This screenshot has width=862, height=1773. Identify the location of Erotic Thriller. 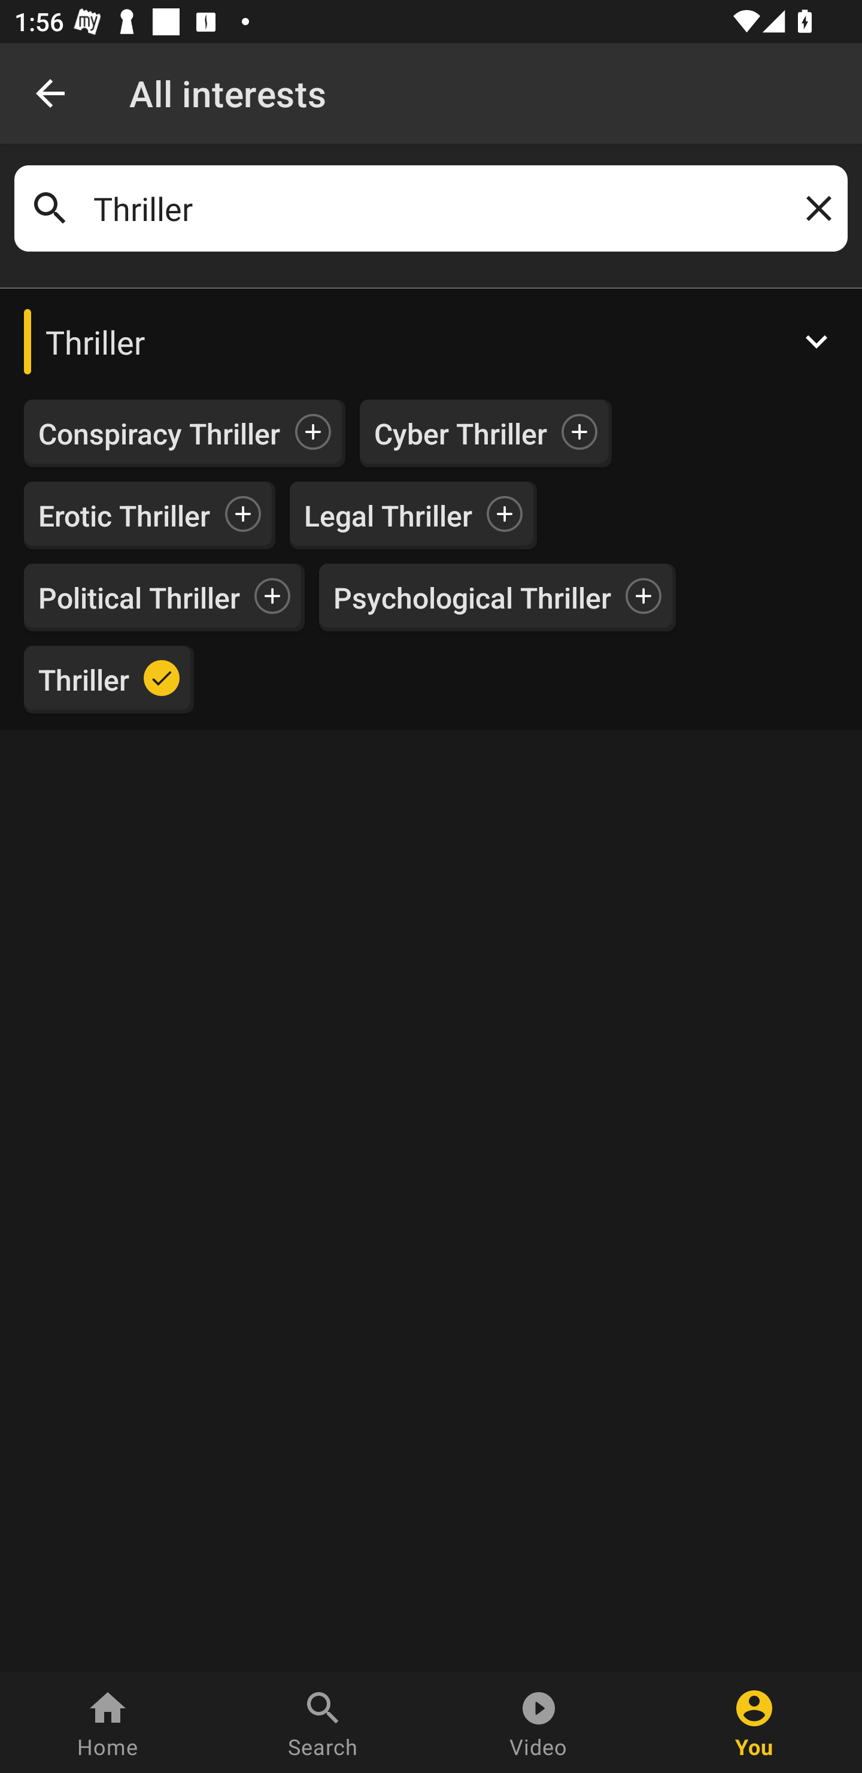
(125, 516).